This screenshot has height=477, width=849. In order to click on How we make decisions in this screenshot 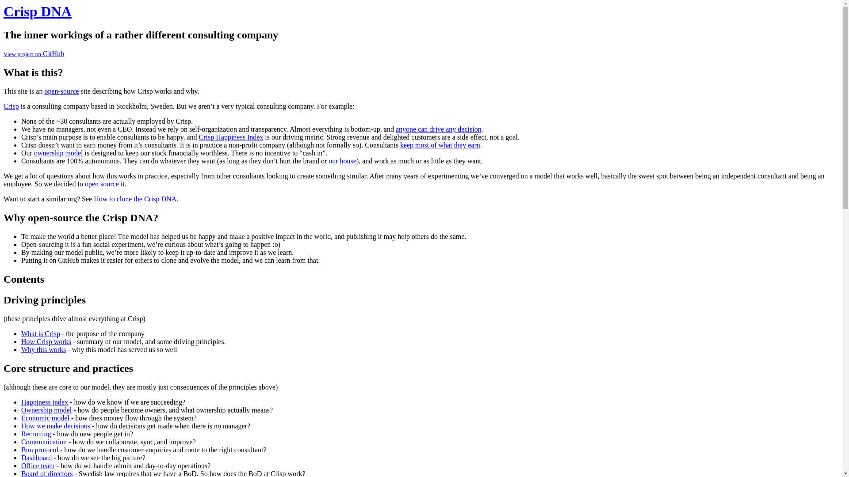, I will do `click(56, 426)`.